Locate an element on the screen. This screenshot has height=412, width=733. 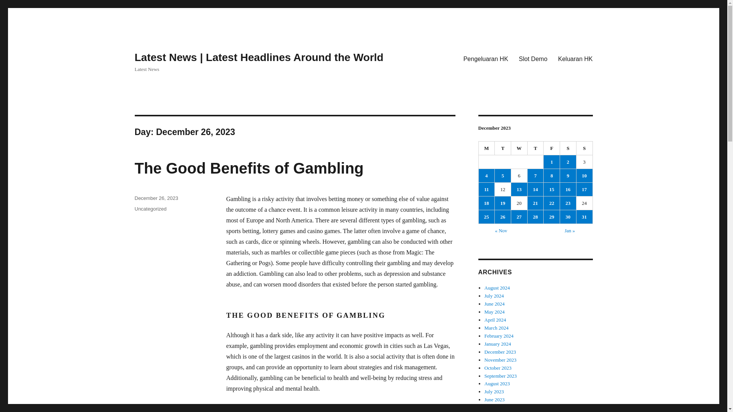
10 is located at coordinates (584, 175).